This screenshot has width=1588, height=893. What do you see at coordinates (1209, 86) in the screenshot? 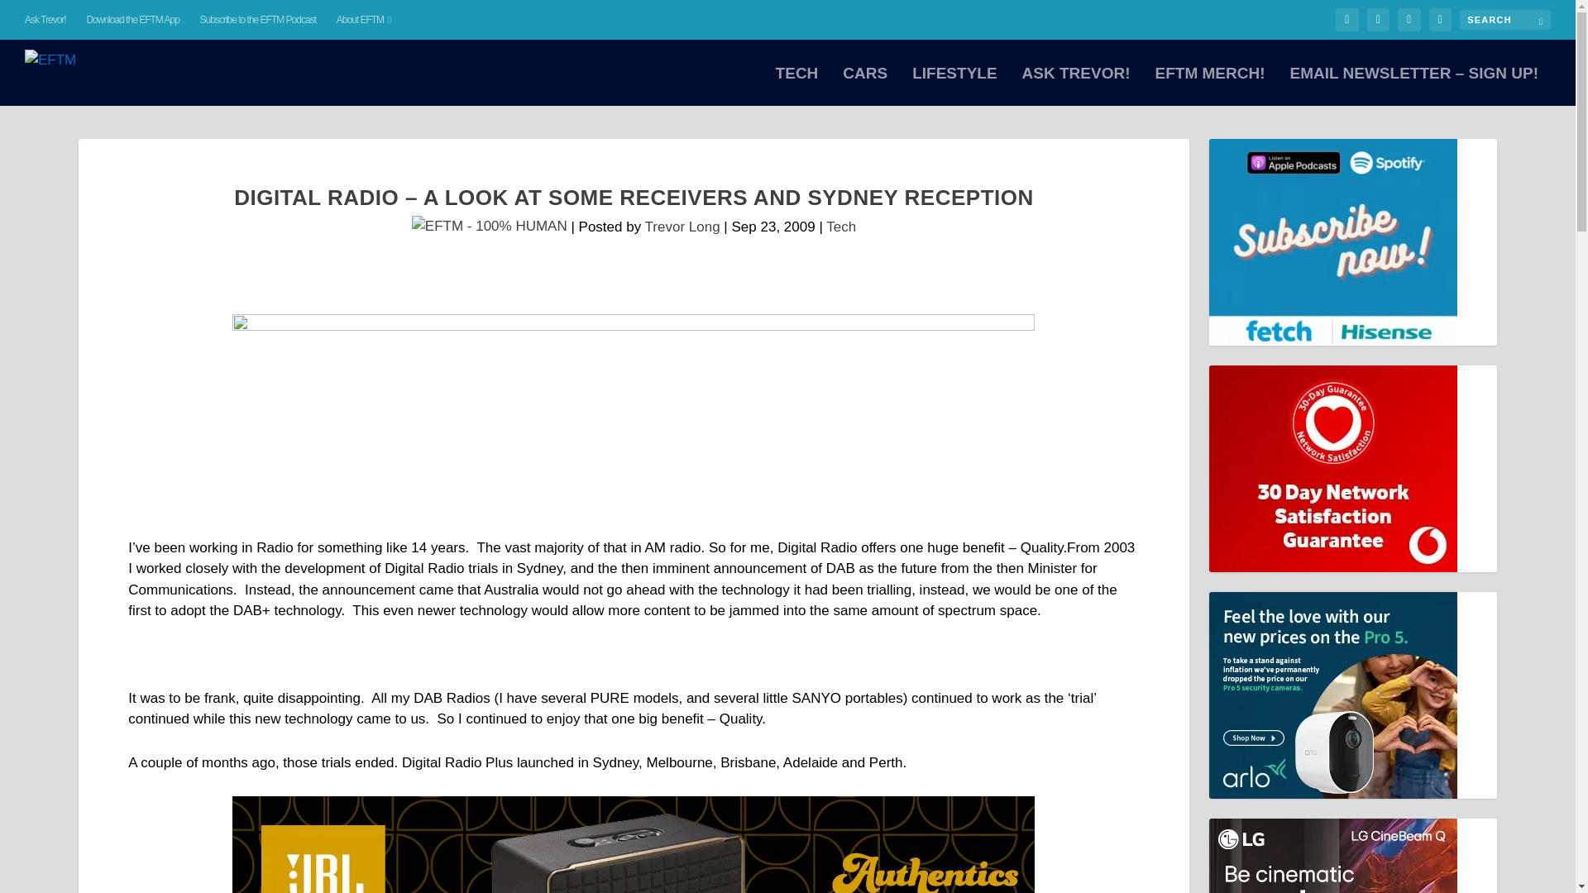
I see `EFTM MERCH!` at bounding box center [1209, 86].